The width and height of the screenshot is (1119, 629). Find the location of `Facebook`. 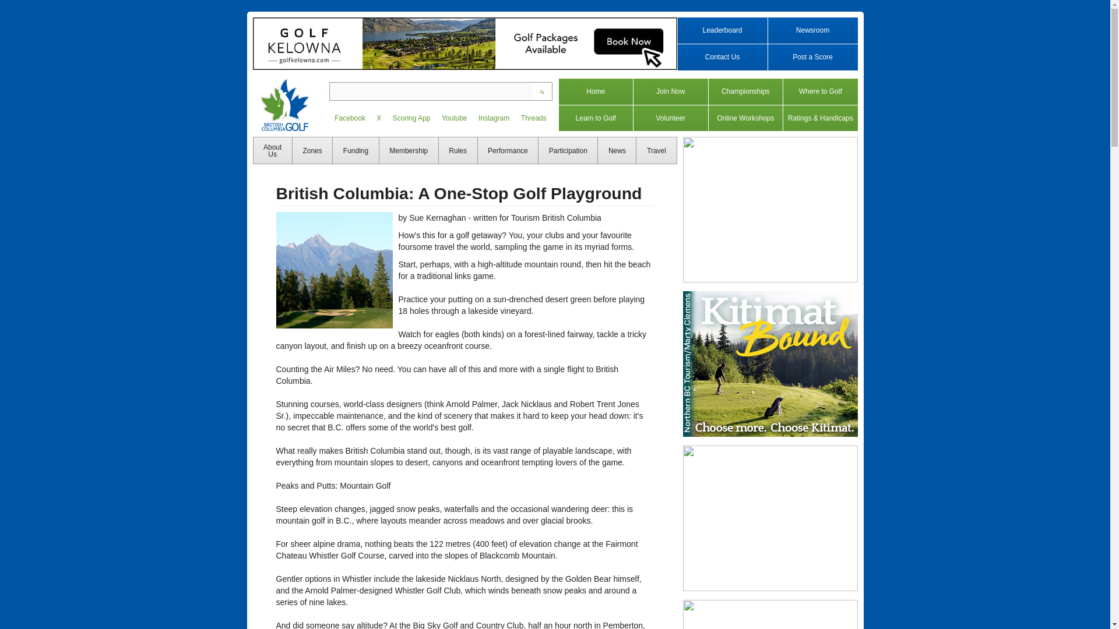

Facebook is located at coordinates (350, 114).